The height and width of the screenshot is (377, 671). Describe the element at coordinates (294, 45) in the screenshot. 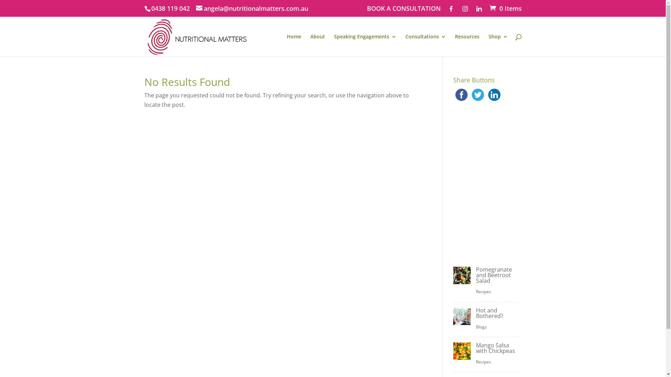

I see `Home` at that location.